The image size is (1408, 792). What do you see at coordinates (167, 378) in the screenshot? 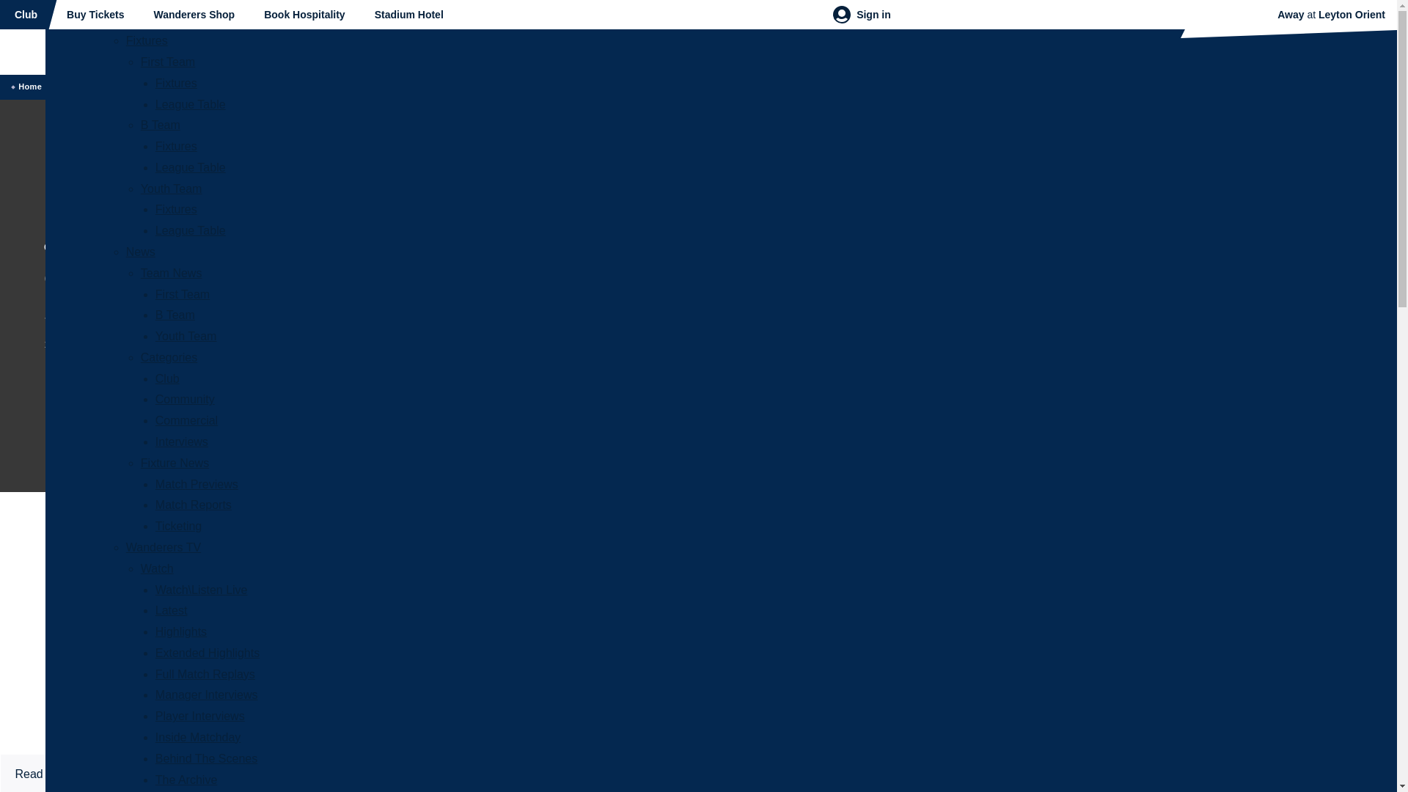
I see `Club` at bounding box center [167, 378].